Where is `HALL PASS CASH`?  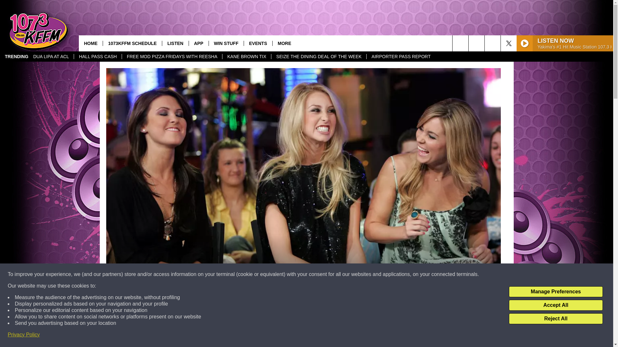
HALL PASS CASH is located at coordinates (98, 57).